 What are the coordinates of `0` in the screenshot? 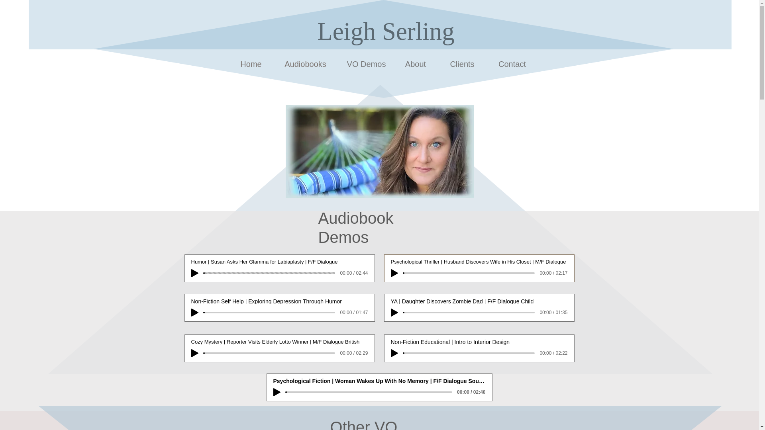 It's located at (270, 273).